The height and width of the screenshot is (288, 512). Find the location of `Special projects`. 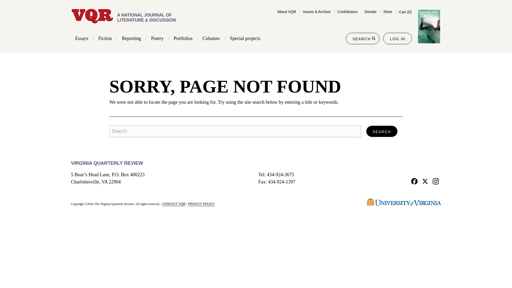

Special projects is located at coordinates (245, 38).